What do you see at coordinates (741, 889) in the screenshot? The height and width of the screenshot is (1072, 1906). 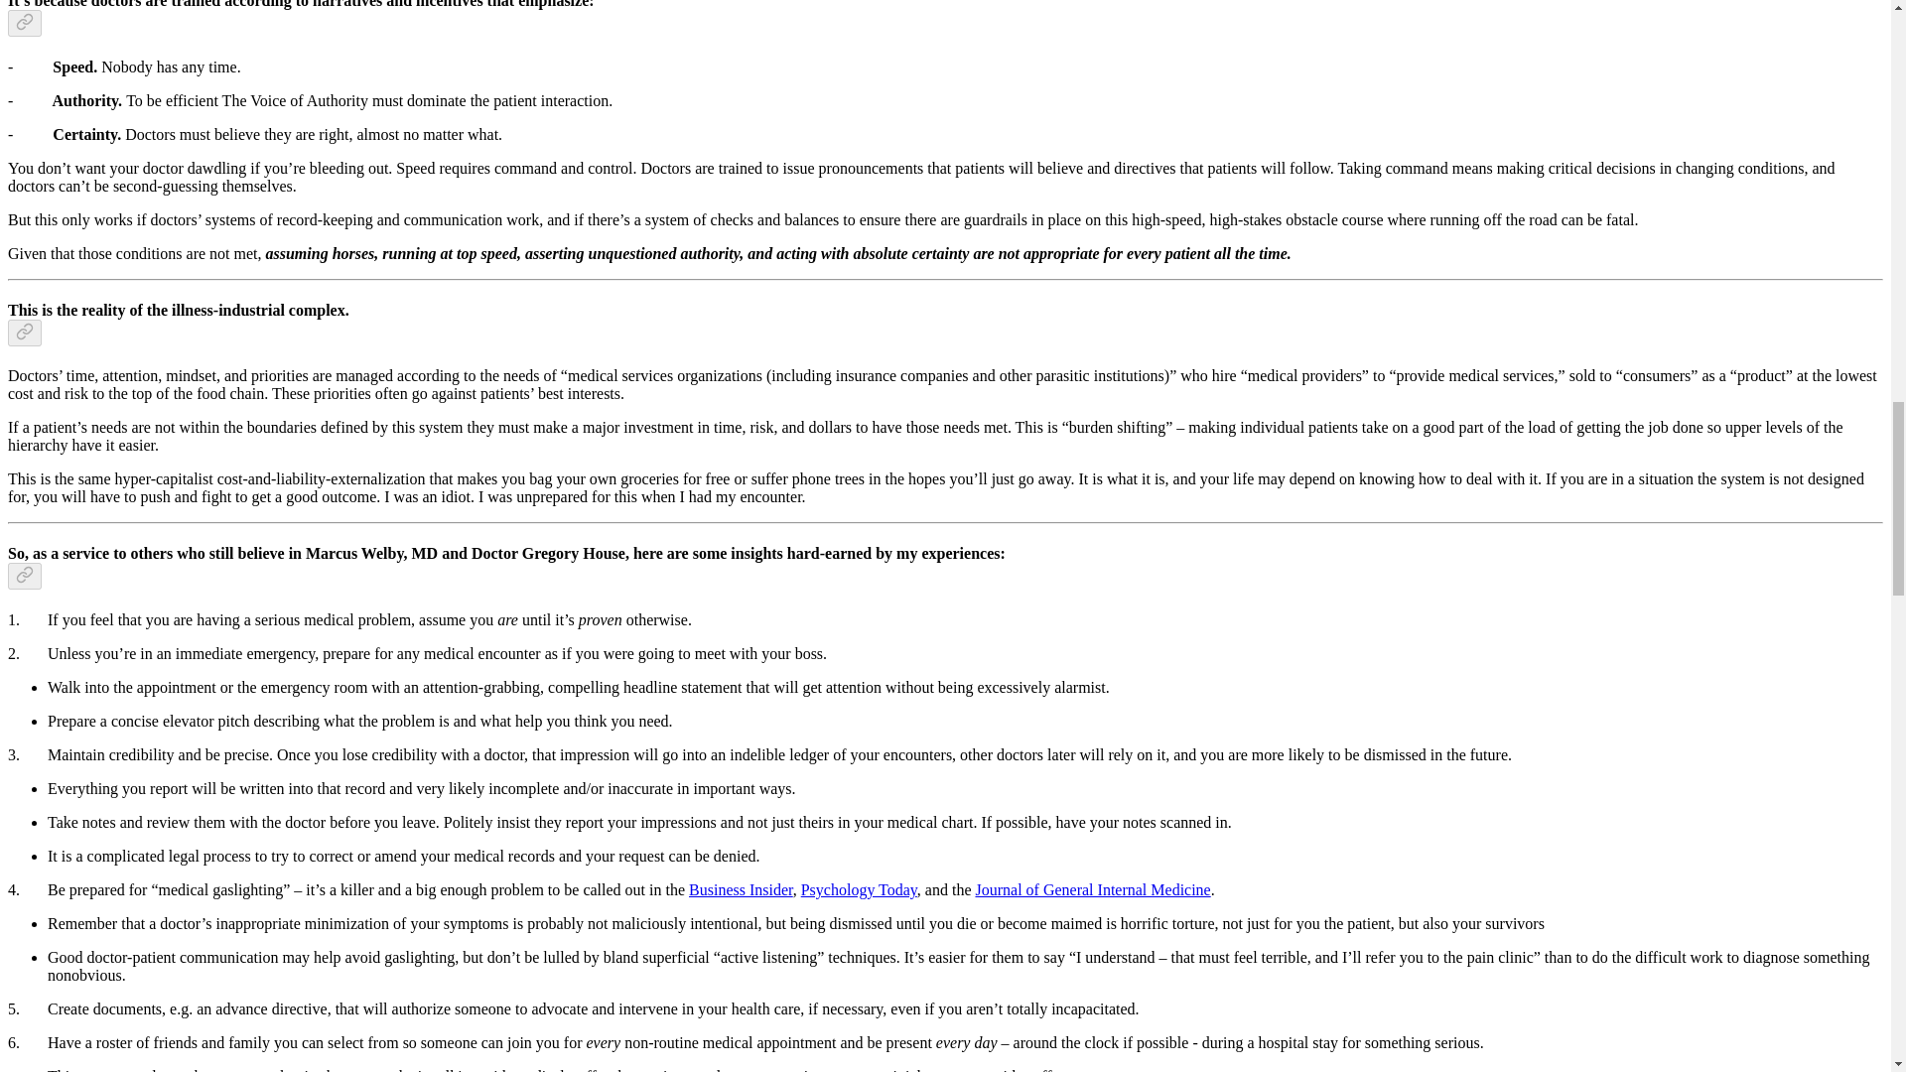 I see `Business Insider` at bounding box center [741, 889].